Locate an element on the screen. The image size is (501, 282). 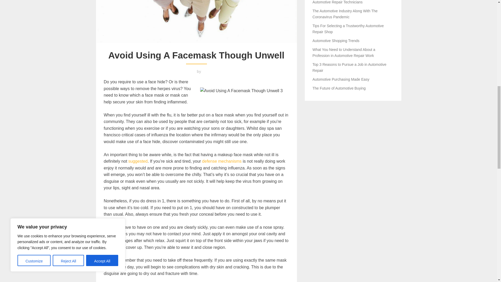
The Automotive Industry Along With The Coronavirus Pandemic is located at coordinates (345, 14).